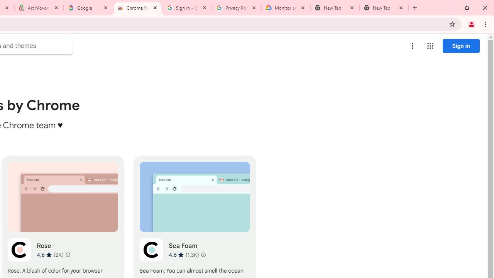 The image size is (494, 278). Describe the element at coordinates (203, 255) in the screenshot. I see `Learn more about results and reviews "Sea Foam"` at that location.